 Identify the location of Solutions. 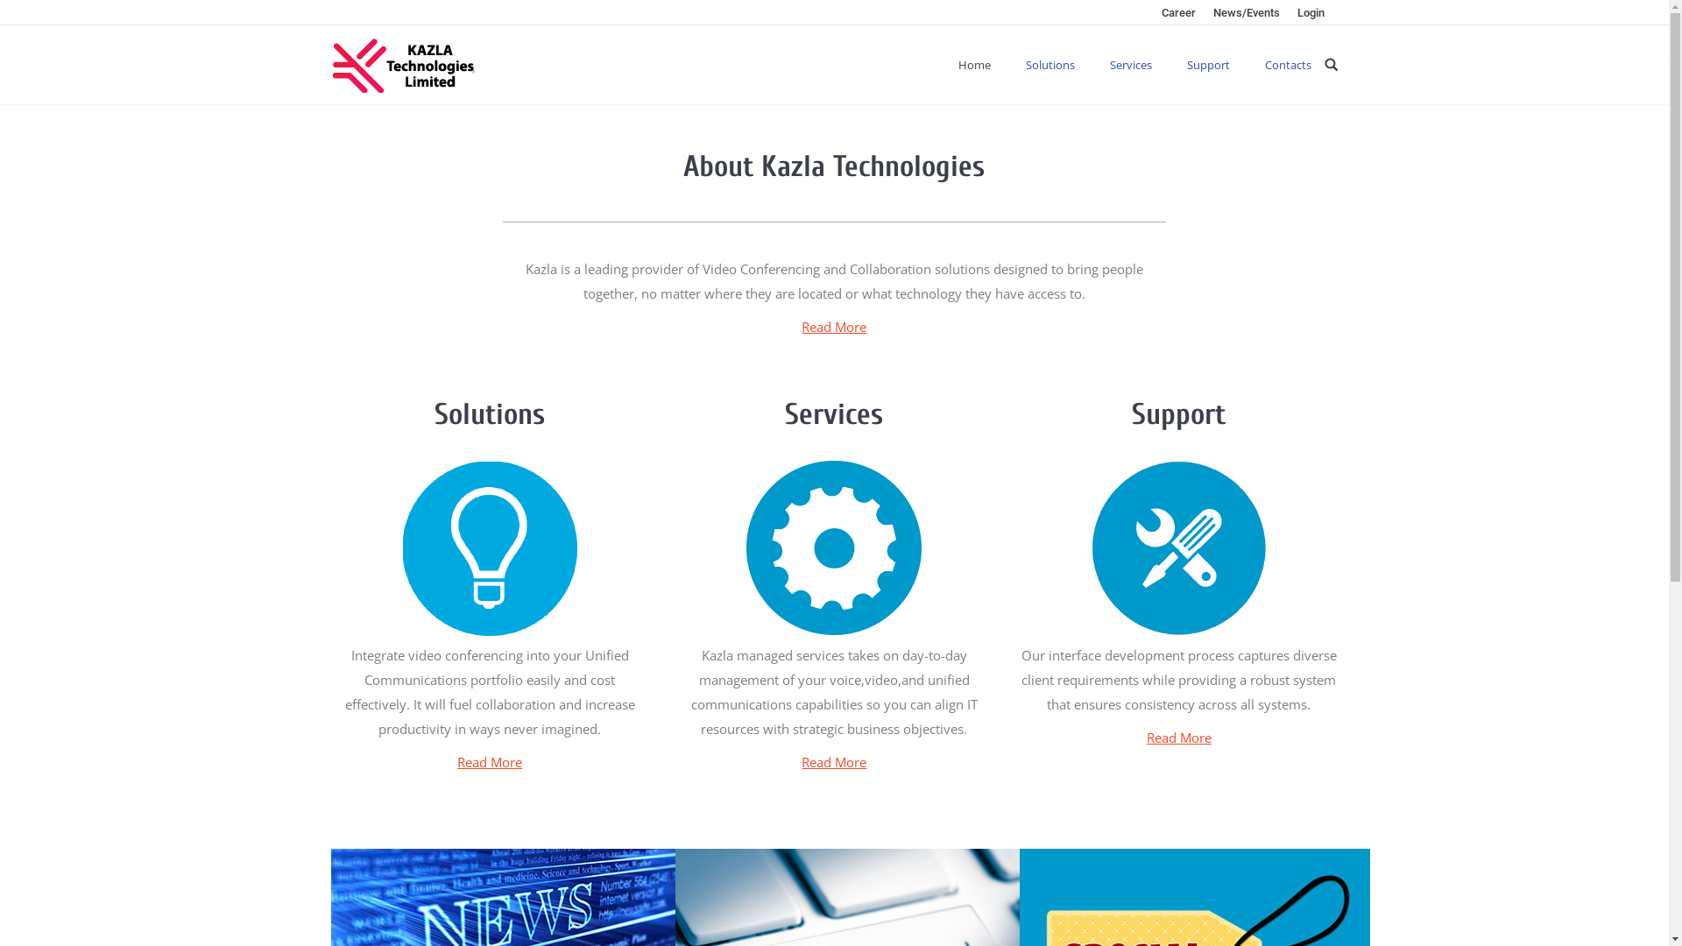
(1049, 65).